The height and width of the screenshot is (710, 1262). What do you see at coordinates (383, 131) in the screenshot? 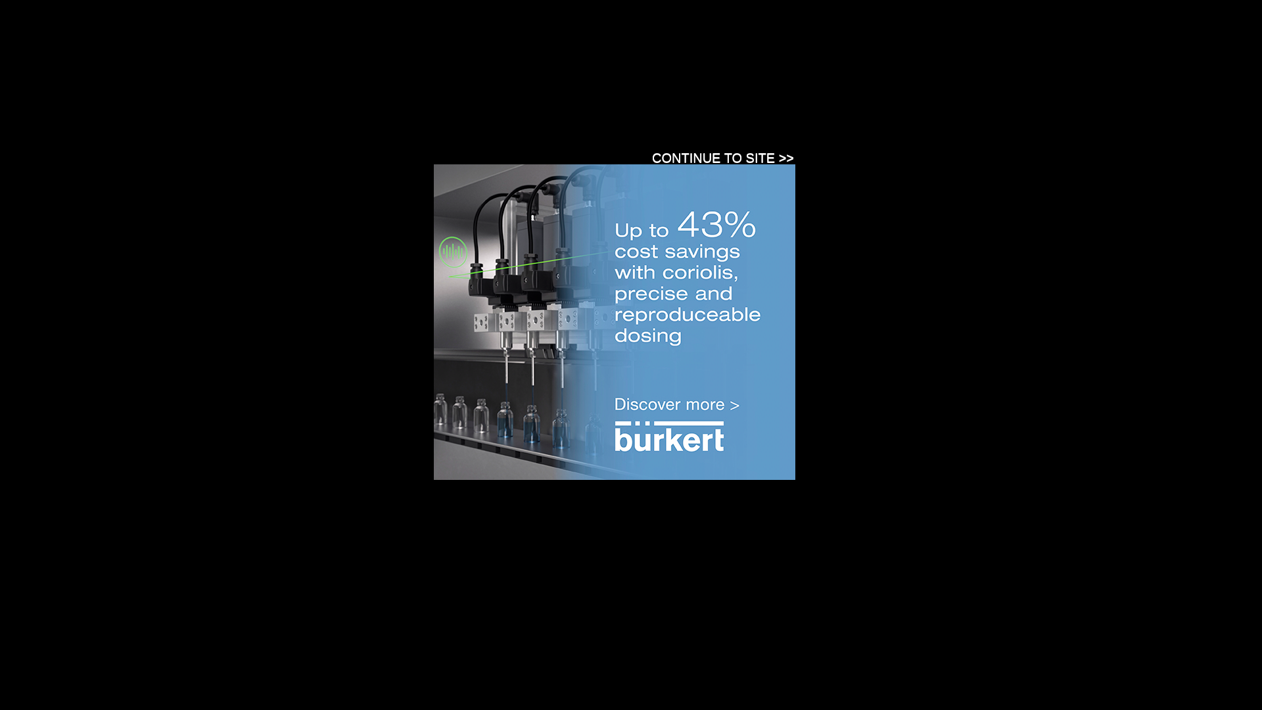
I see `Equipment` at bounding box center [383, 131].